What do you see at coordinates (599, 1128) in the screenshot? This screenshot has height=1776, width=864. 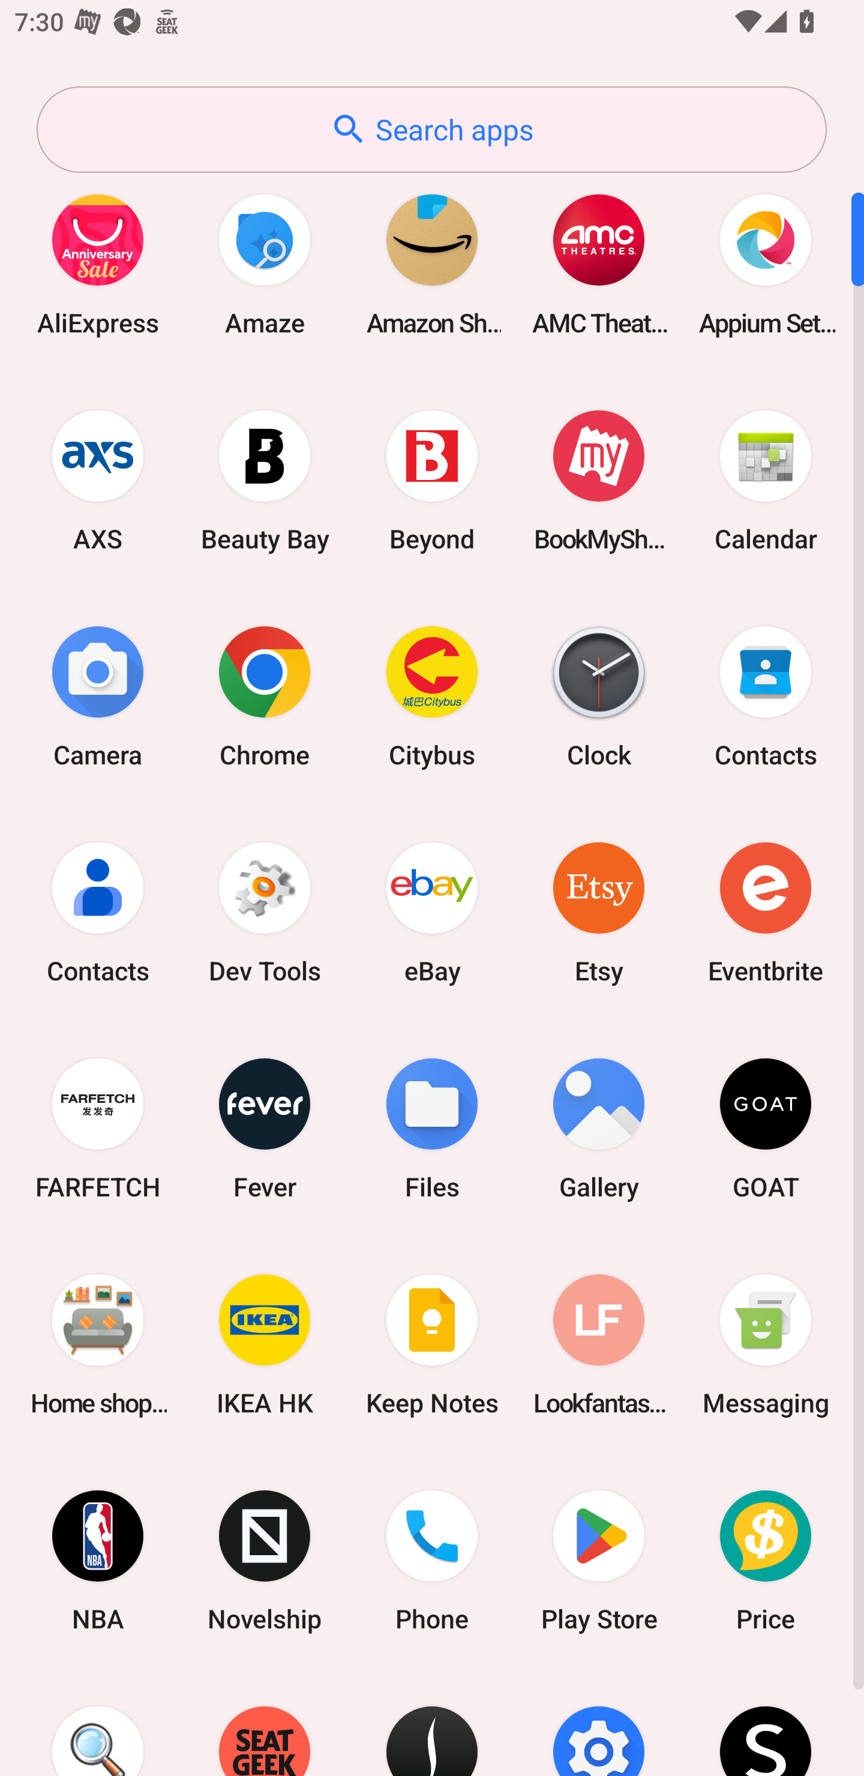 I see `Gallery` at bounding box center [599, 1128].